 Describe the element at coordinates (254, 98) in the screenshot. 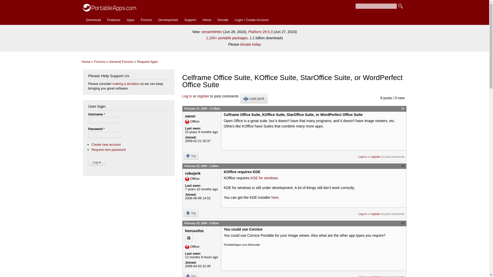

I see `Last post` at that location.